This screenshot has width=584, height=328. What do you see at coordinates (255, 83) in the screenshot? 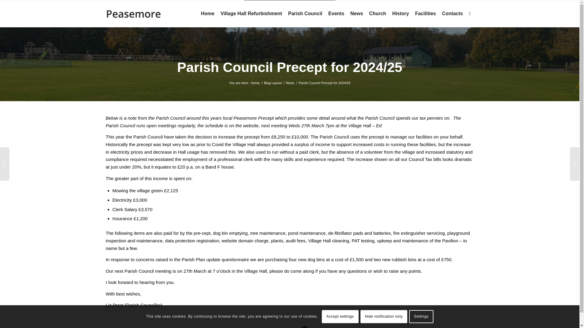
I see `Home` at bounding box center [255, 83].